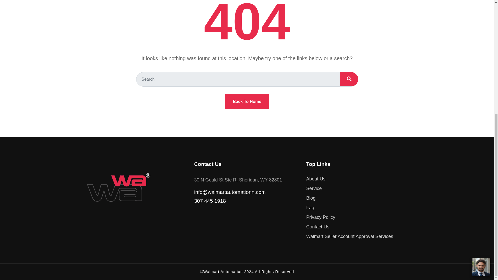 The width and height of the screenshot is (498, 280). What do you see at coordinates (310, 207) in the screenshot?
I see `Faq` at bounding box center [310, 207].